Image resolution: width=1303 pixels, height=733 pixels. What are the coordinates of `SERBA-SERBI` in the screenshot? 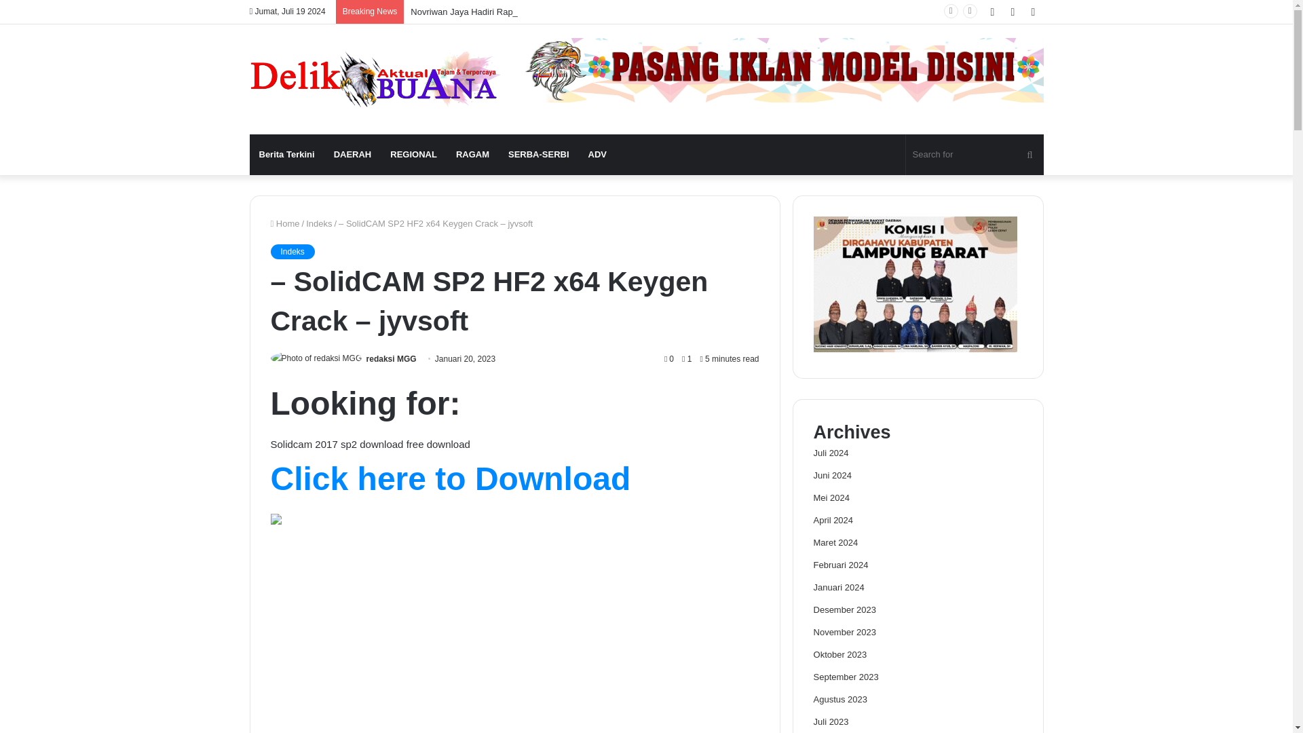 It's located at (539, 155).